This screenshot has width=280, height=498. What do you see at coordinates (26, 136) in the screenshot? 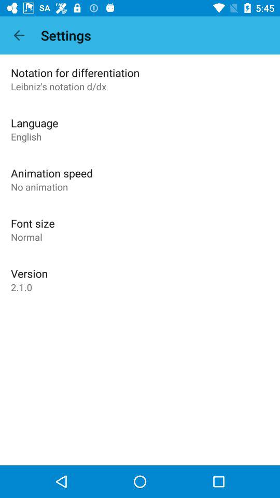
I see `turn on the item above the animation speed icon` at bounding box center [26, 136].